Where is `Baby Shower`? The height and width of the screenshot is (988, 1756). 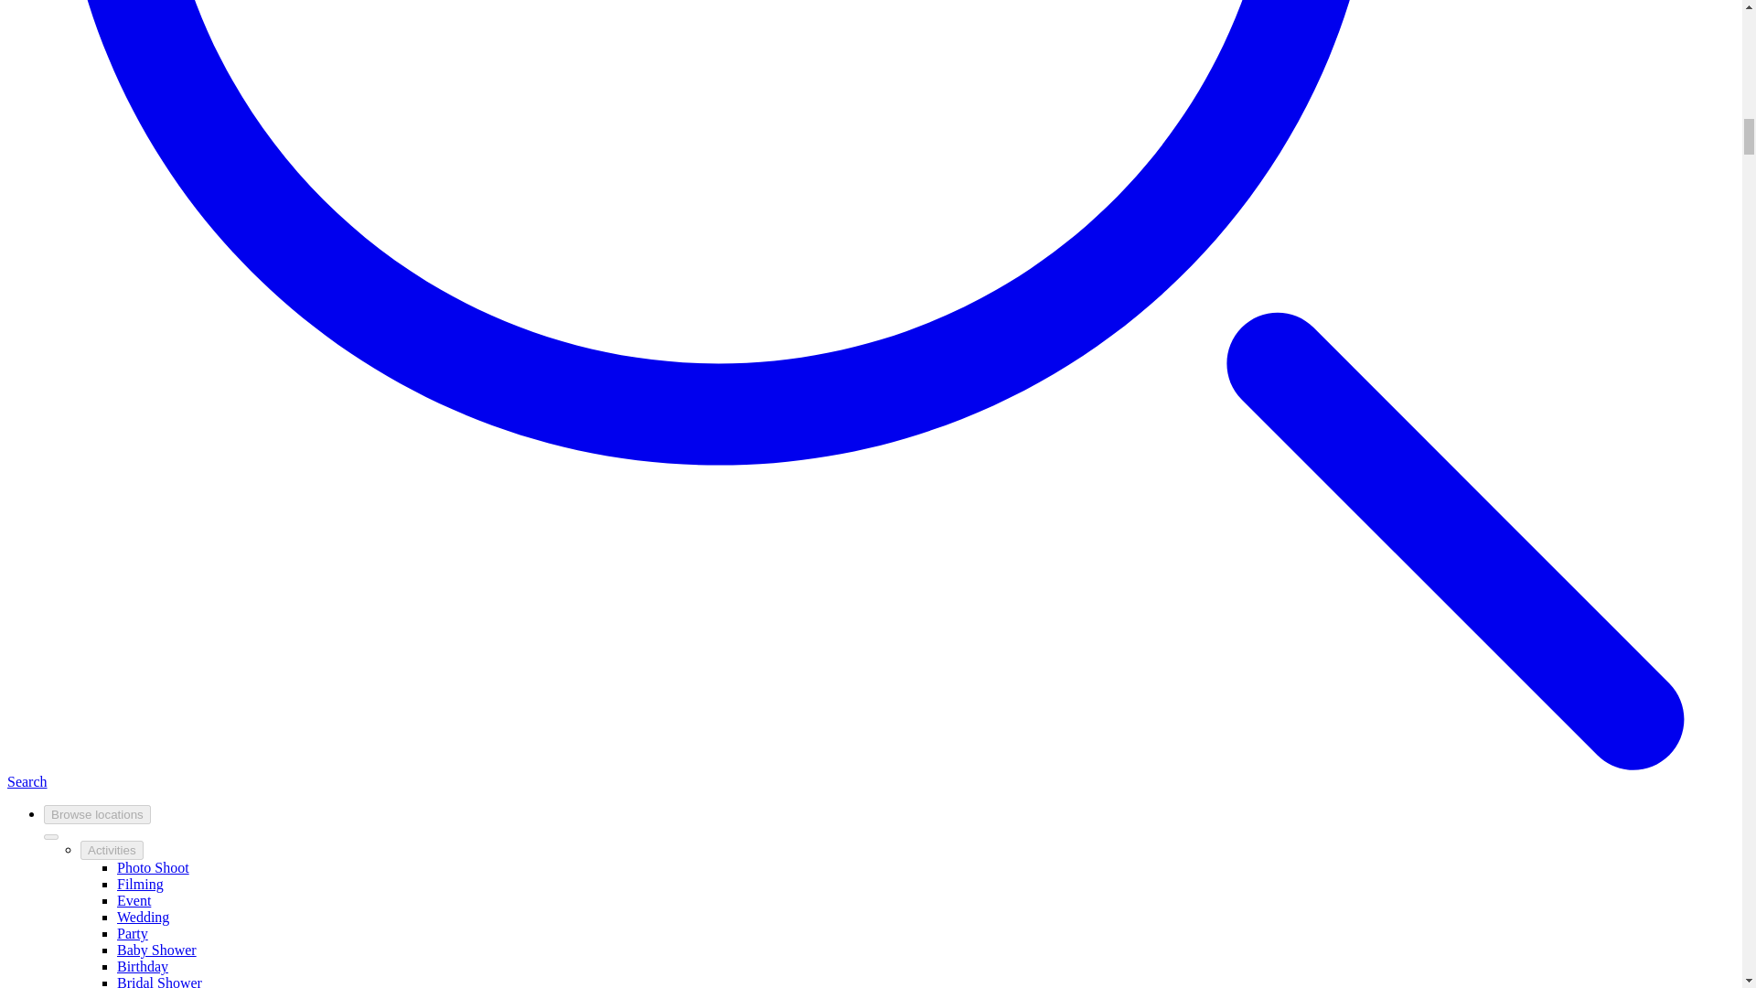
Baby Shower is located at coordinates (157, 950).